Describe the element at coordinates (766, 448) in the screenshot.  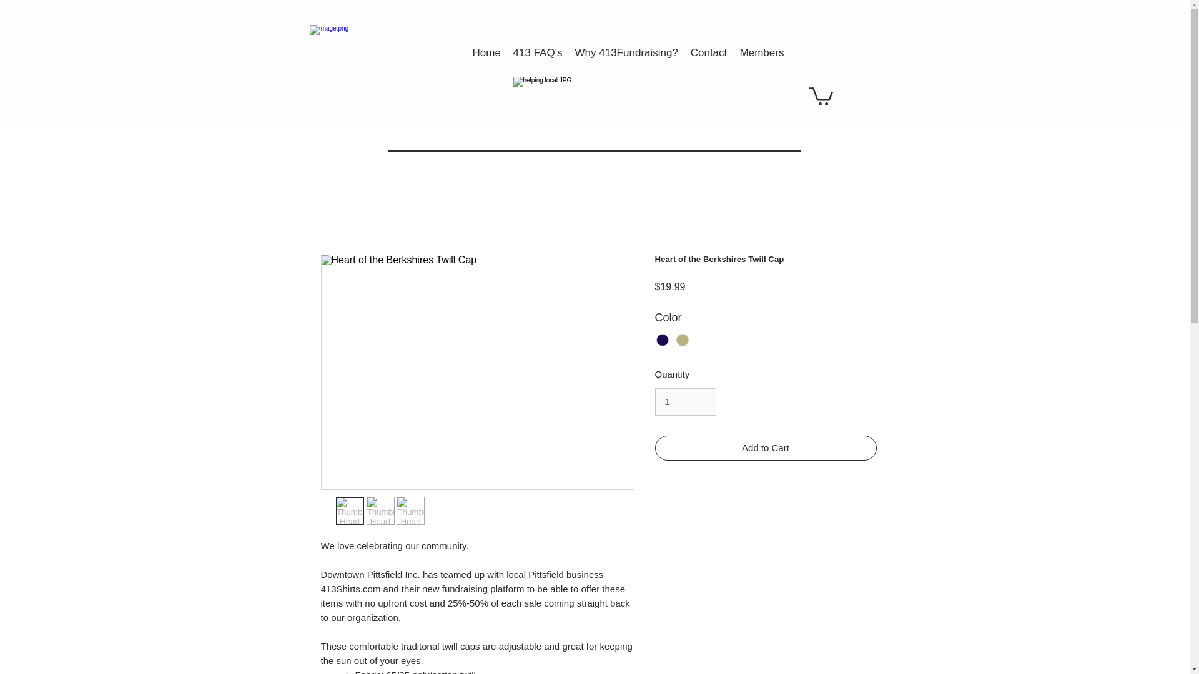
I see `Add to Cart` at that location.